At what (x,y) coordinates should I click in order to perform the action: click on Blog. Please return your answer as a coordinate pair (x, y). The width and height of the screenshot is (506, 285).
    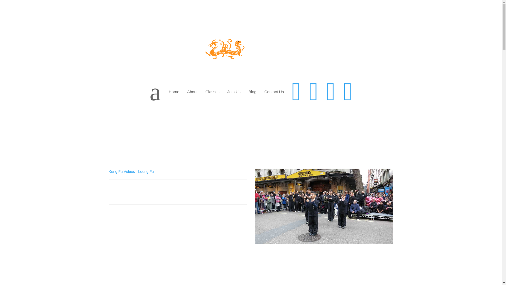
    Looking at the image, I should click on (252, 92).